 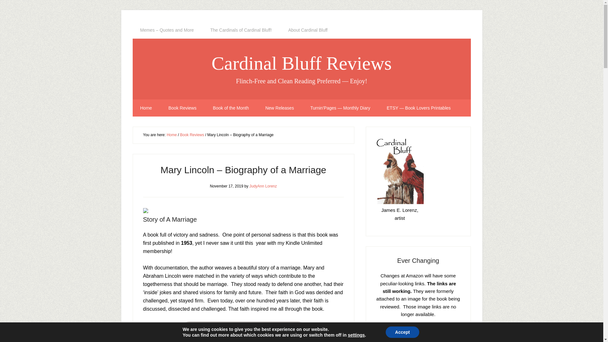 What do you see at coordinates (146, 108) in the screenshot?
I see `Home` at bounding box center [146, 108].